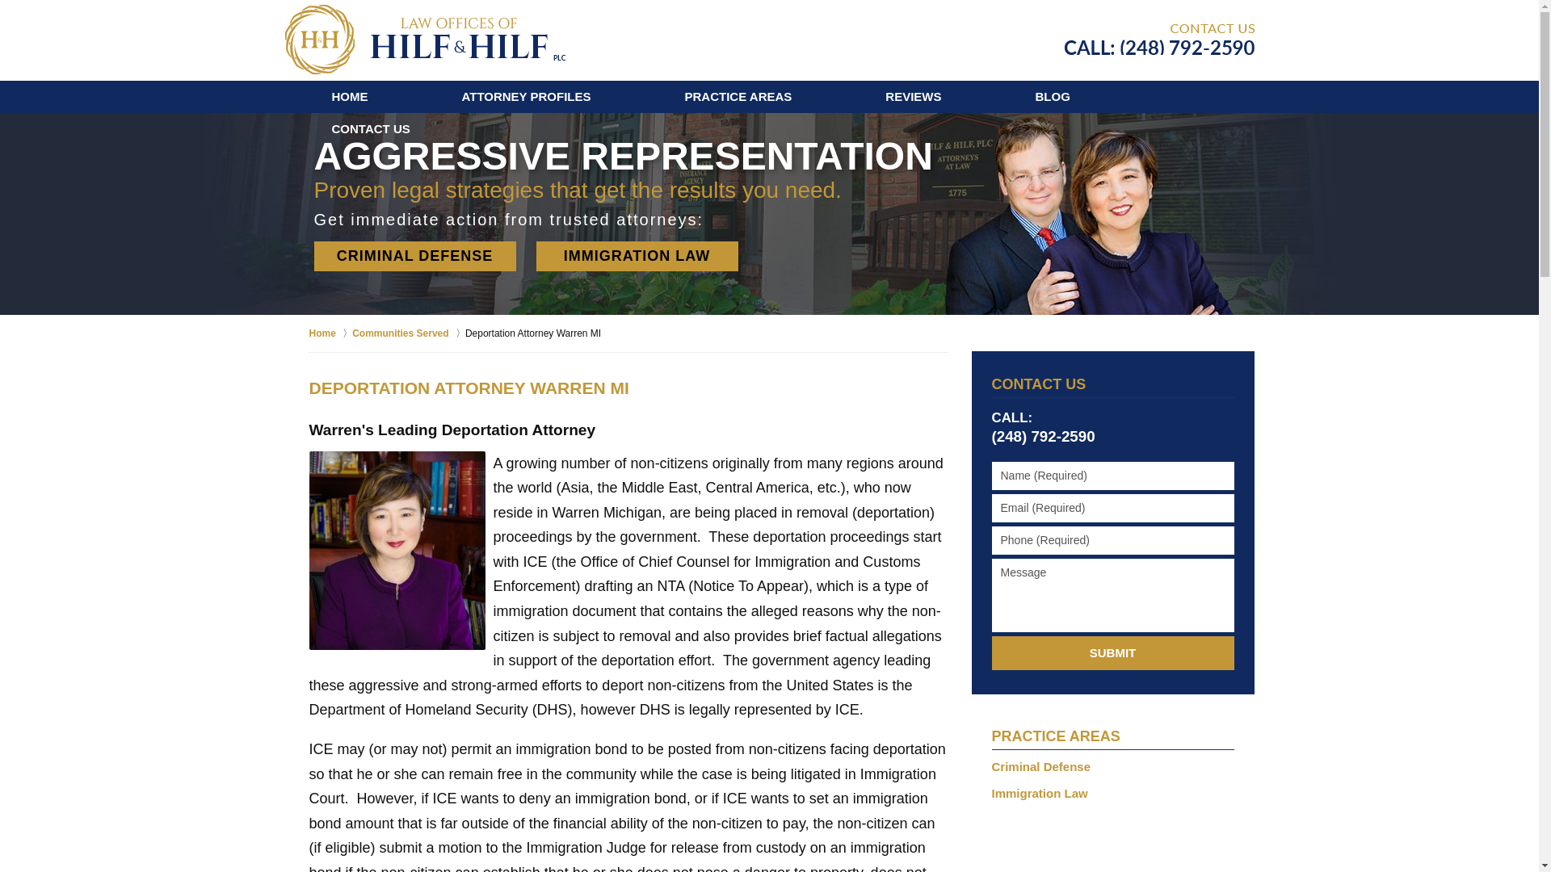 The height and width of the screenshot is (872, 1551). I want to click on HOME, so click(349, 97).